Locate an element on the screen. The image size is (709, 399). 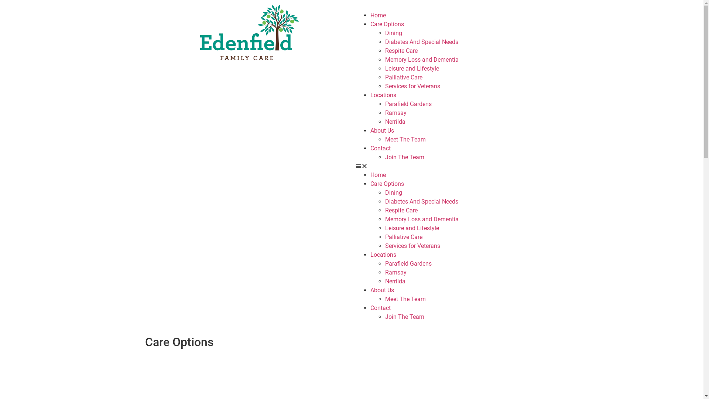
Home is located at coordinates (378, 175).